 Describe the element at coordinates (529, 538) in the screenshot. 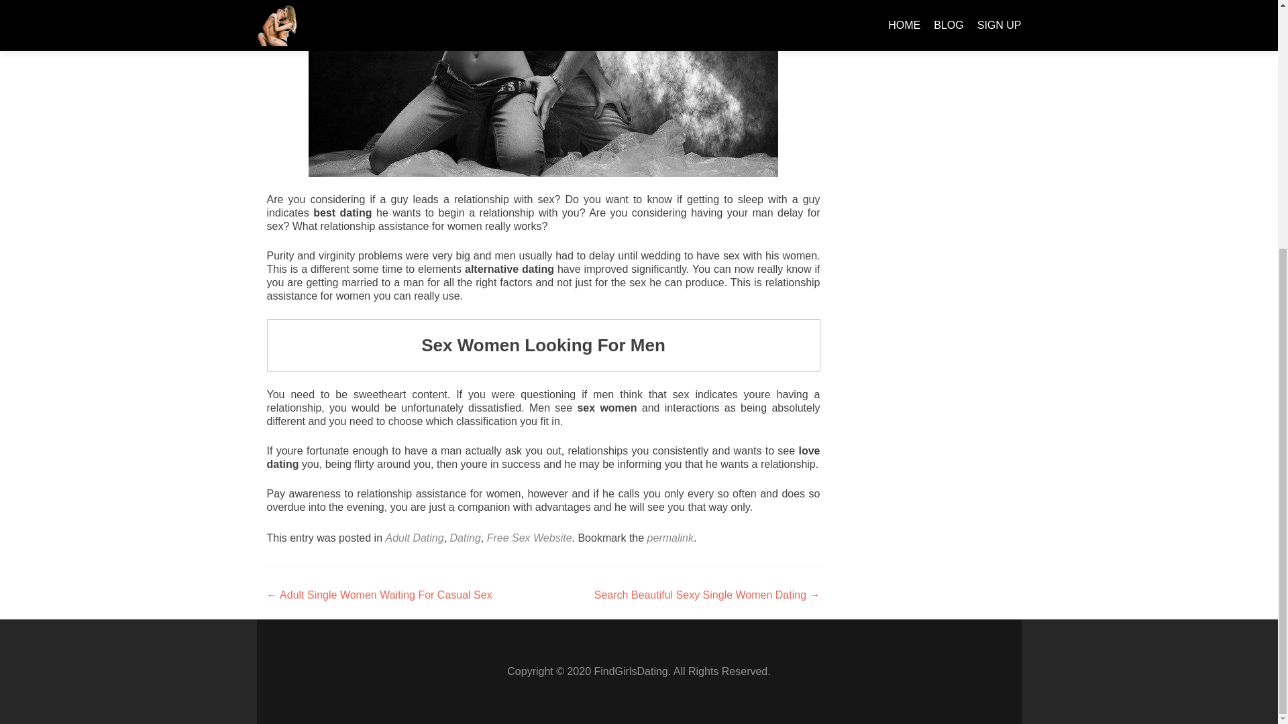

I see `Free Sex Website` at that location.